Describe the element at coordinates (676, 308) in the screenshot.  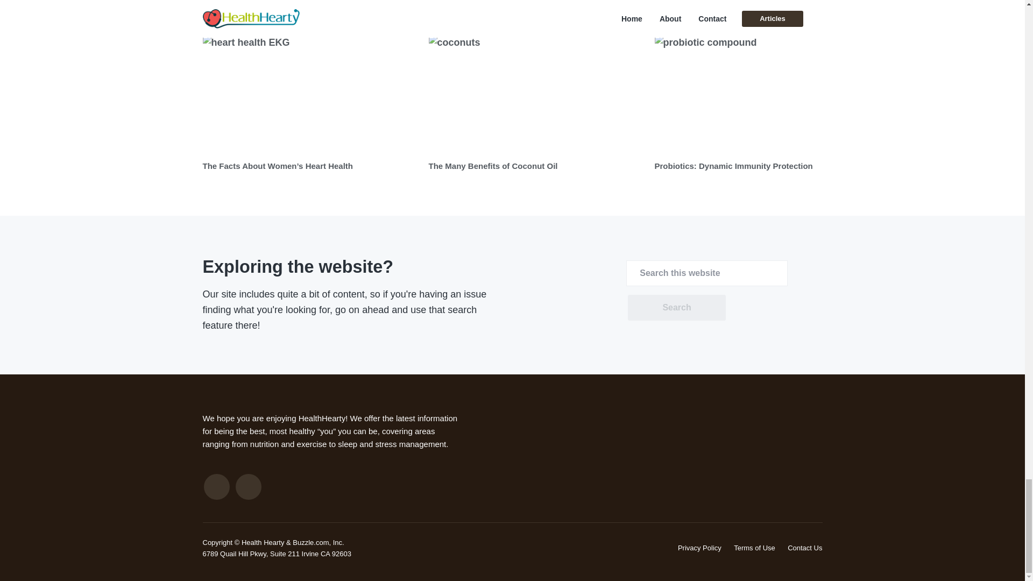
I see `Search` at that location.